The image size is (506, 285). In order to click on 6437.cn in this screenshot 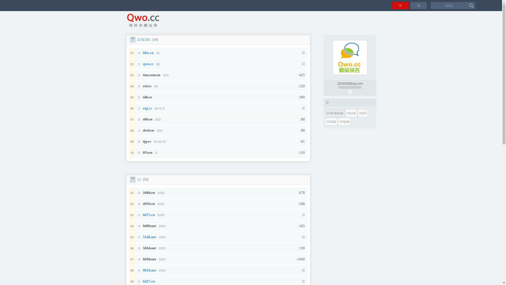, I will do `click(149, 281)`.